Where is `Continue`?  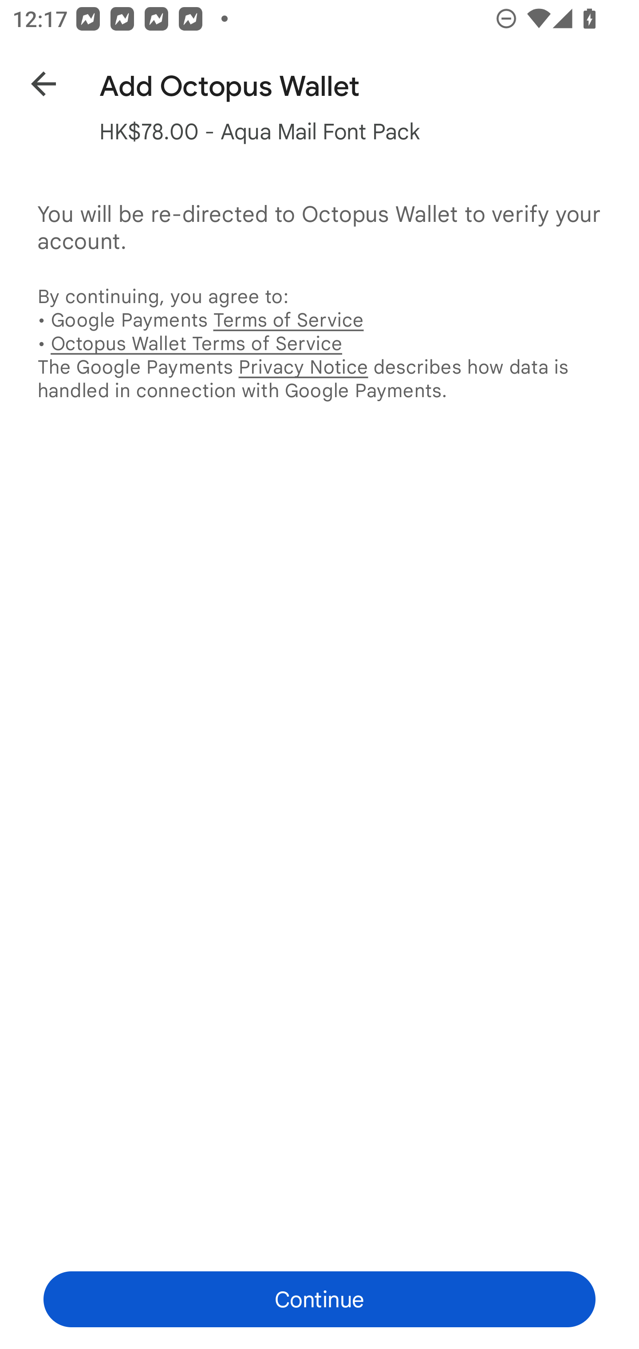
Continue is located at coordinates (319, 1299).